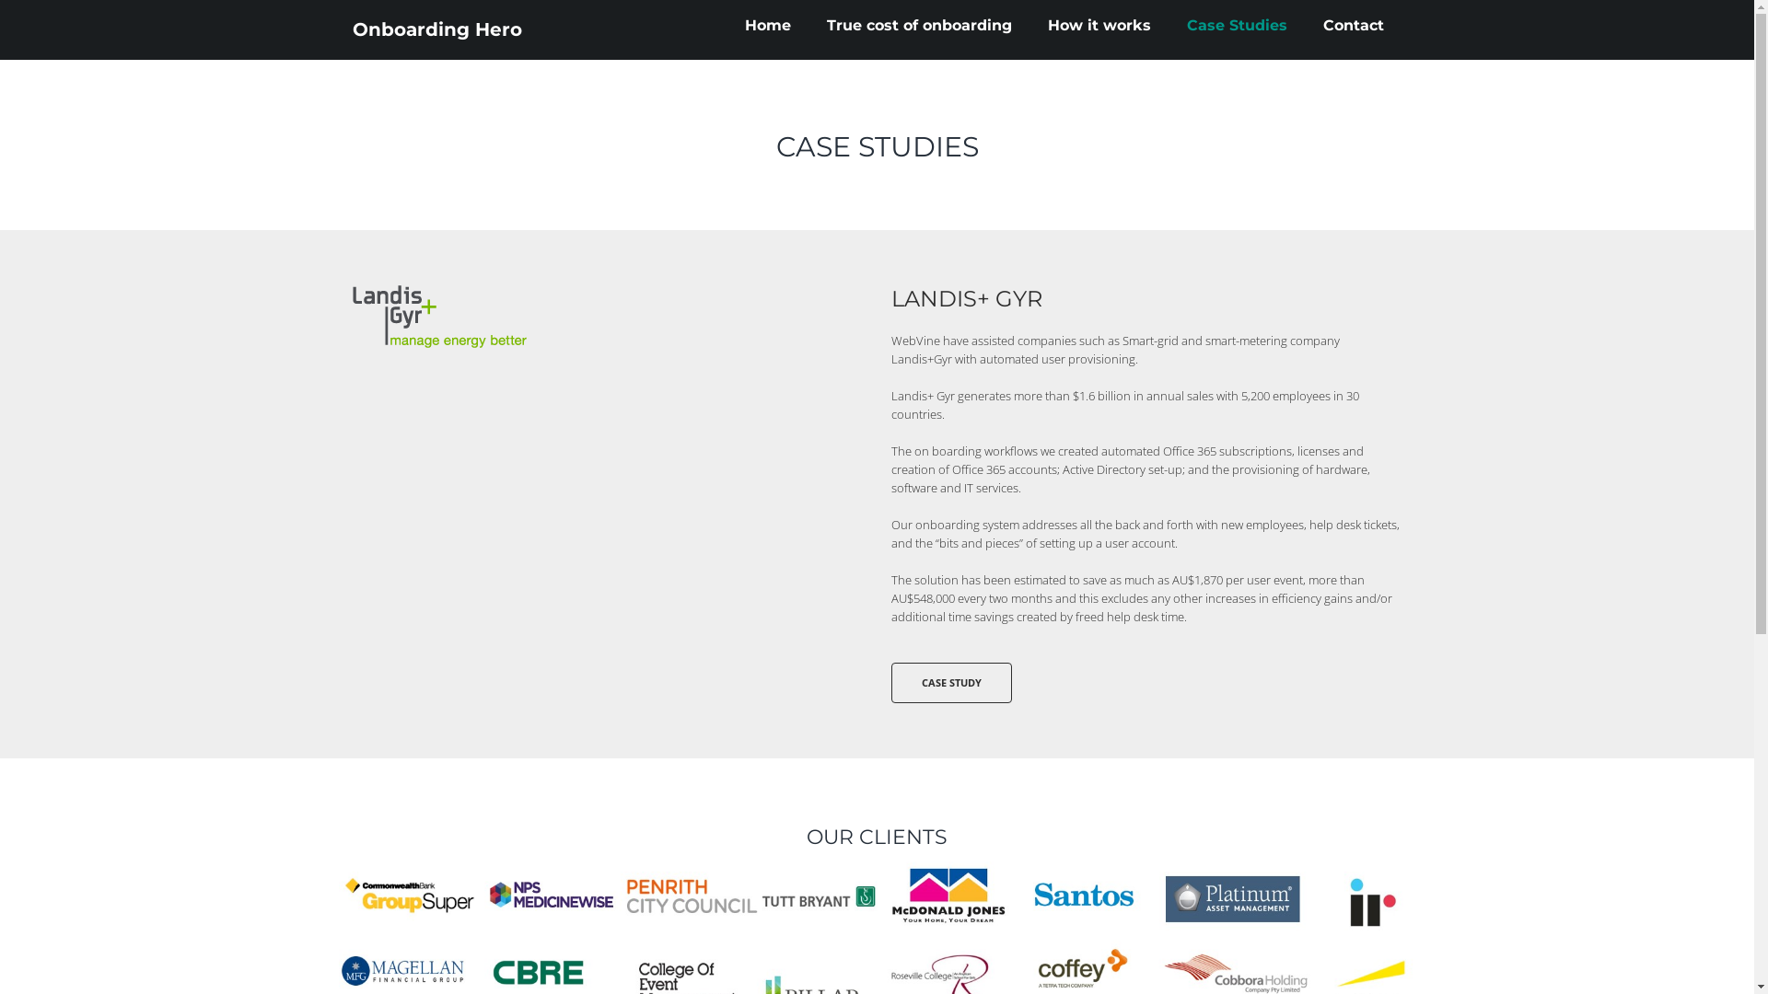  Describe the element at coordinates (1236, 26) in the screenshot. I see `Case Studies` at that location.